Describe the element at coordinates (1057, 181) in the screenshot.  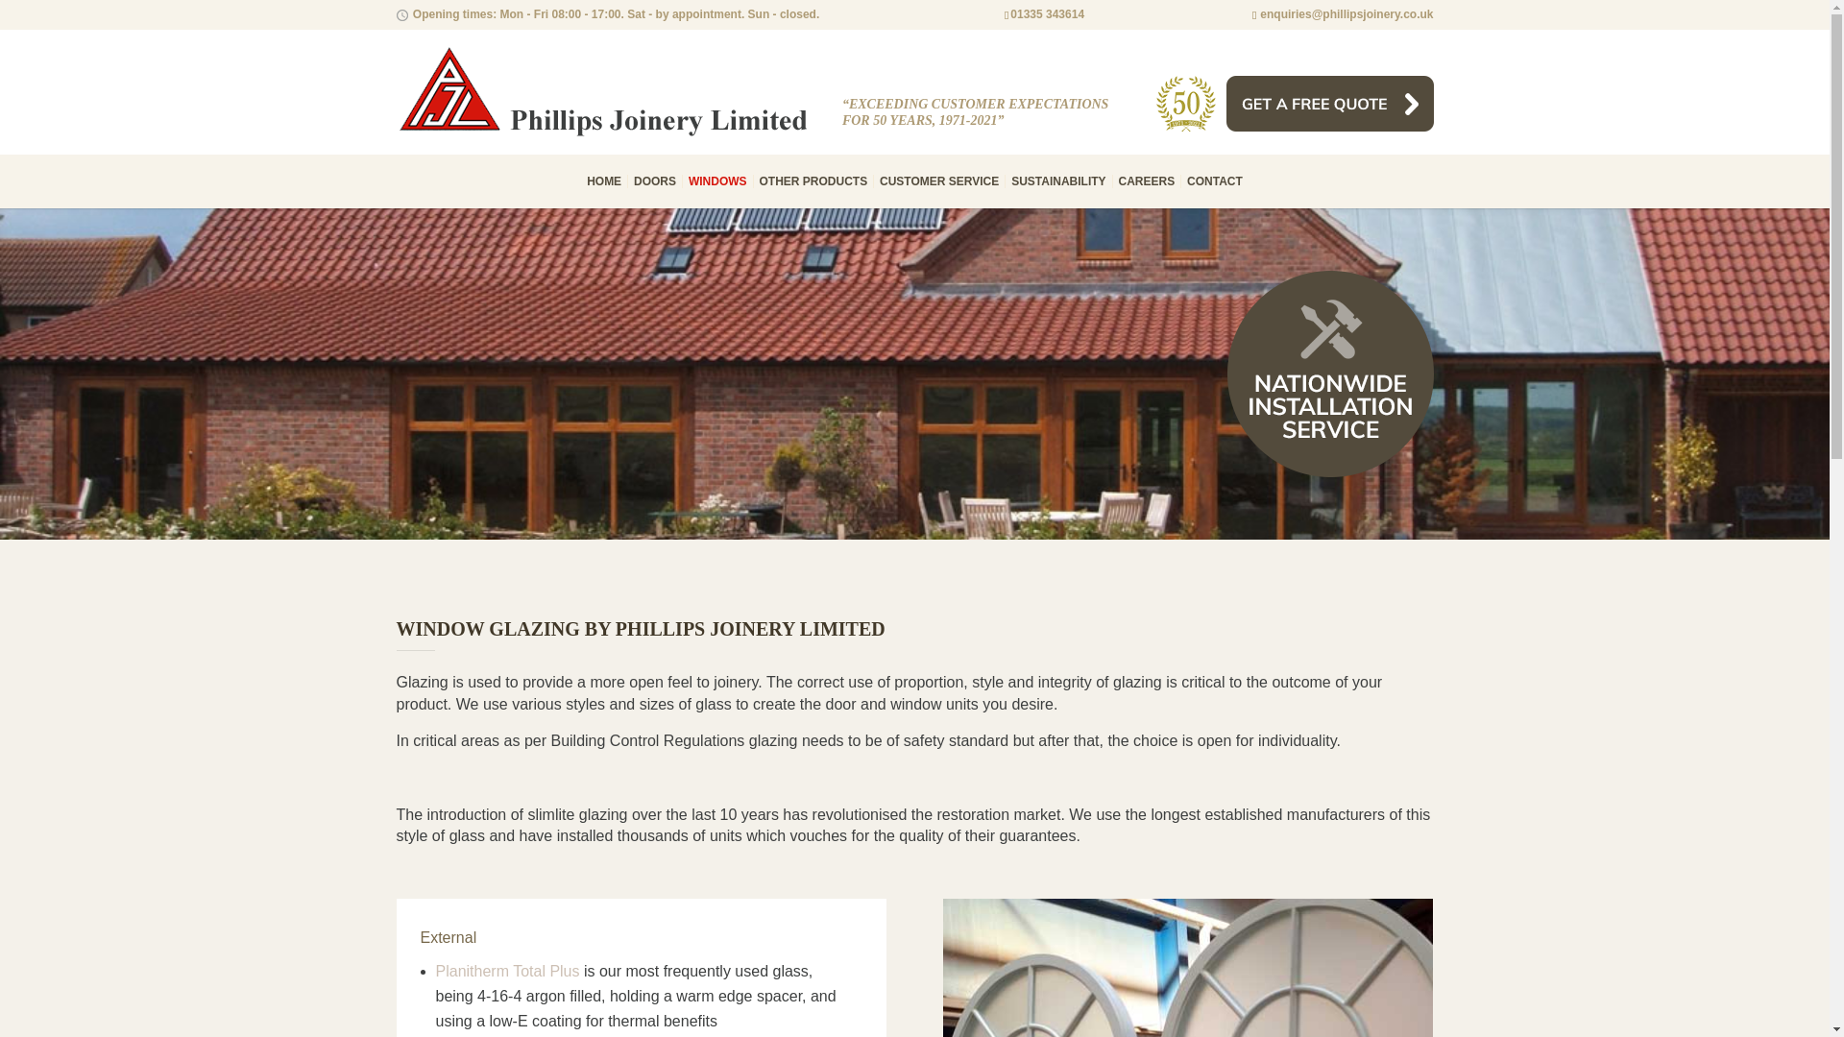
I see `SUSTAINABILITY` at that location.